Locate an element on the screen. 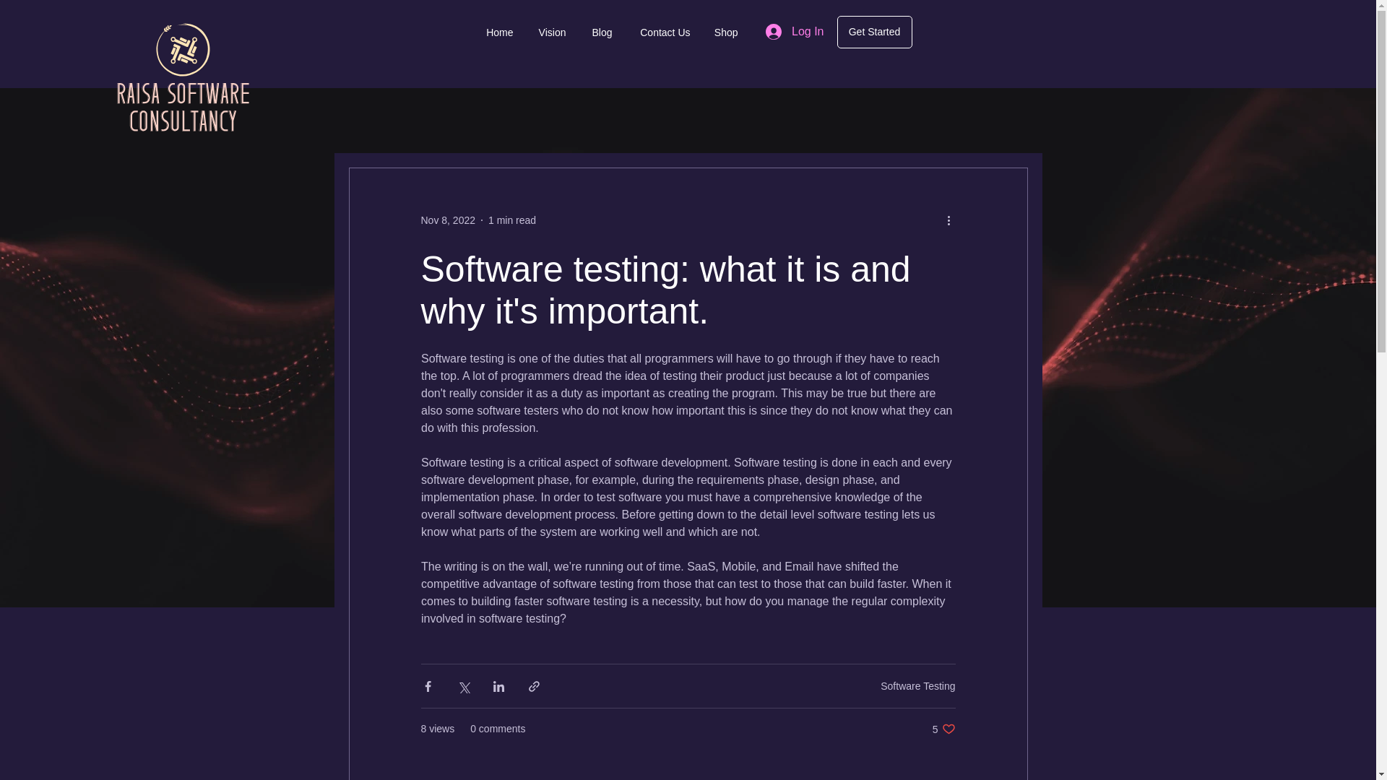 This screenshot has height=780, width=1387. 1 min read is located at coordinates (511, 220).